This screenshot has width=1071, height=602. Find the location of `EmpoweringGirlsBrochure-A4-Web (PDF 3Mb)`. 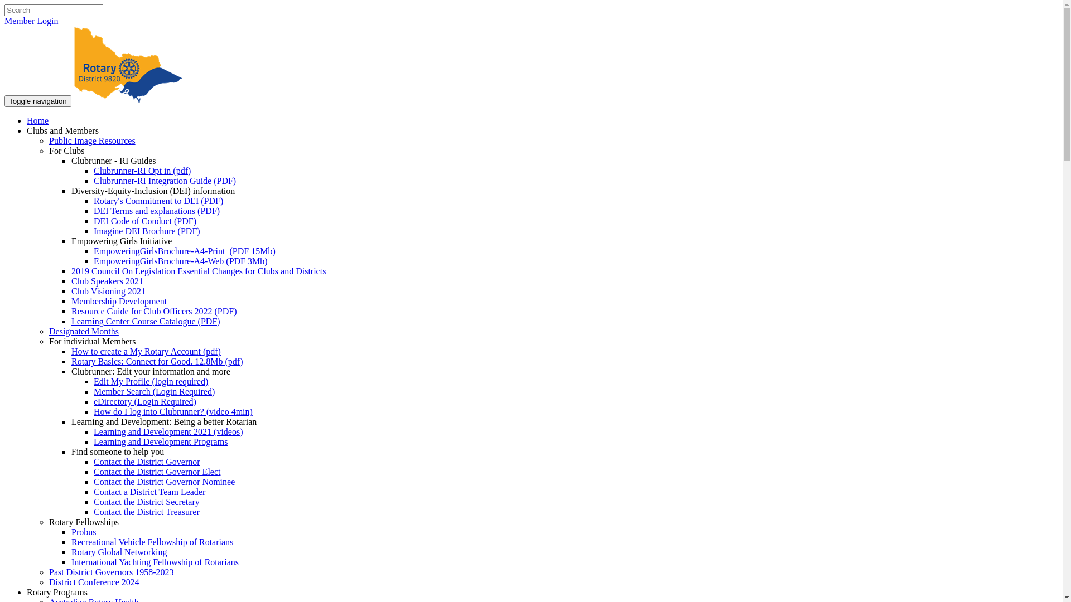

EmpoweringGirlsBrochure-A4-Web (PDF 3Mb) is located at coordinates (181, 261).